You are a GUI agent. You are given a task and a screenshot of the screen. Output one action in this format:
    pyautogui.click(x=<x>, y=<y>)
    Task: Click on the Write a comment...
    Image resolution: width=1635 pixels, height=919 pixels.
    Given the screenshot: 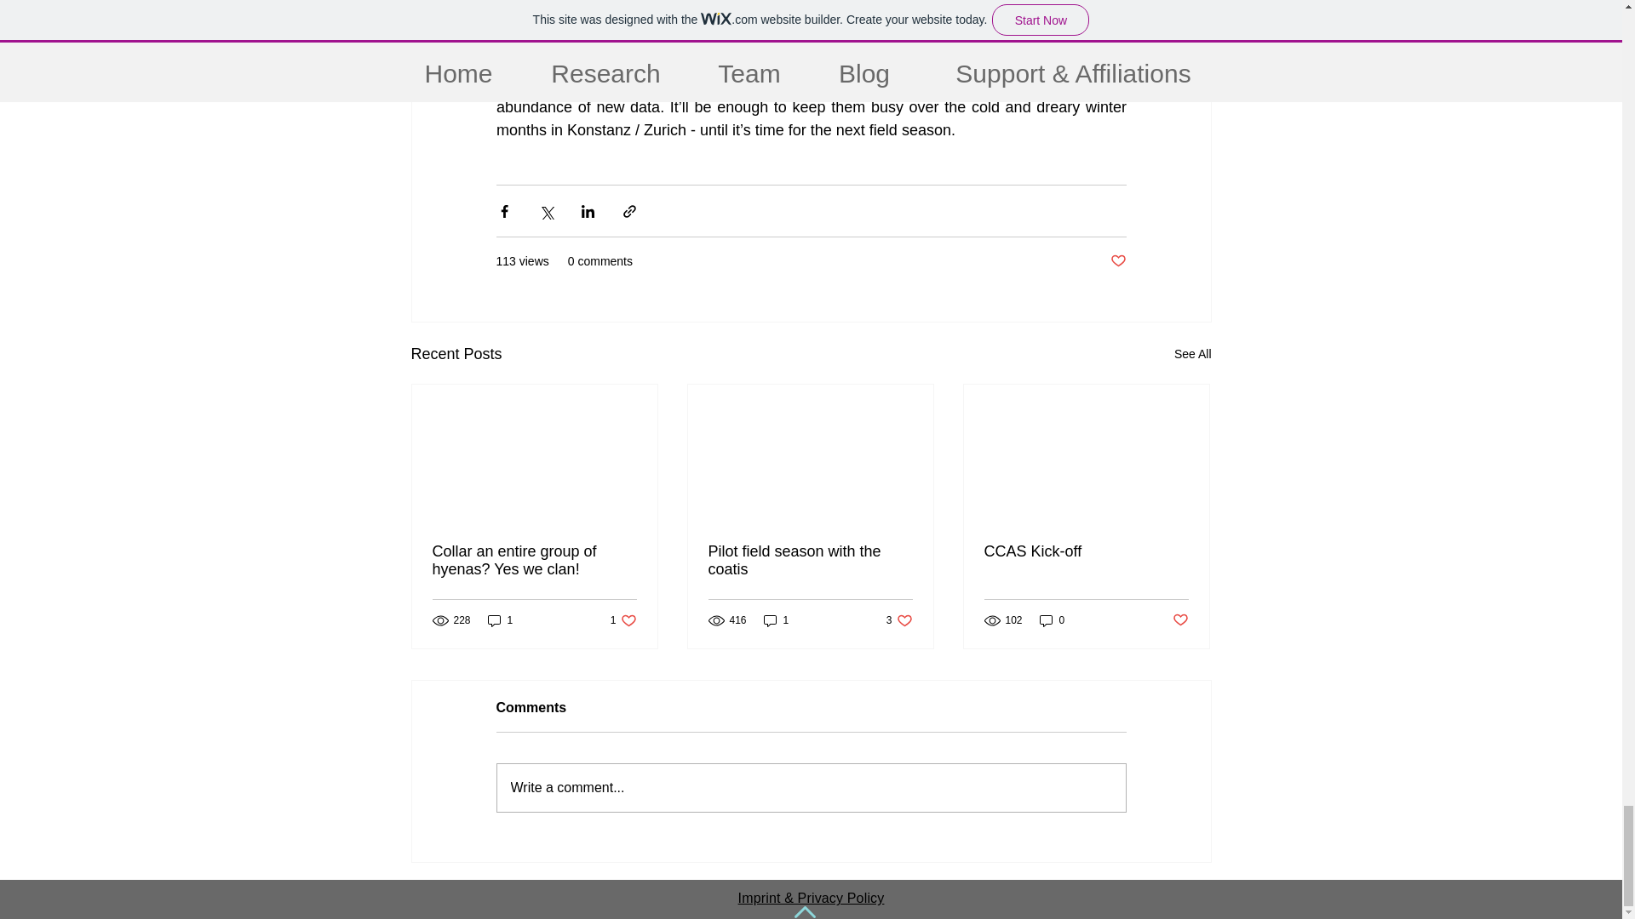 What is the action you would take?
    pyautogui.click(x=1180, y=620)
    